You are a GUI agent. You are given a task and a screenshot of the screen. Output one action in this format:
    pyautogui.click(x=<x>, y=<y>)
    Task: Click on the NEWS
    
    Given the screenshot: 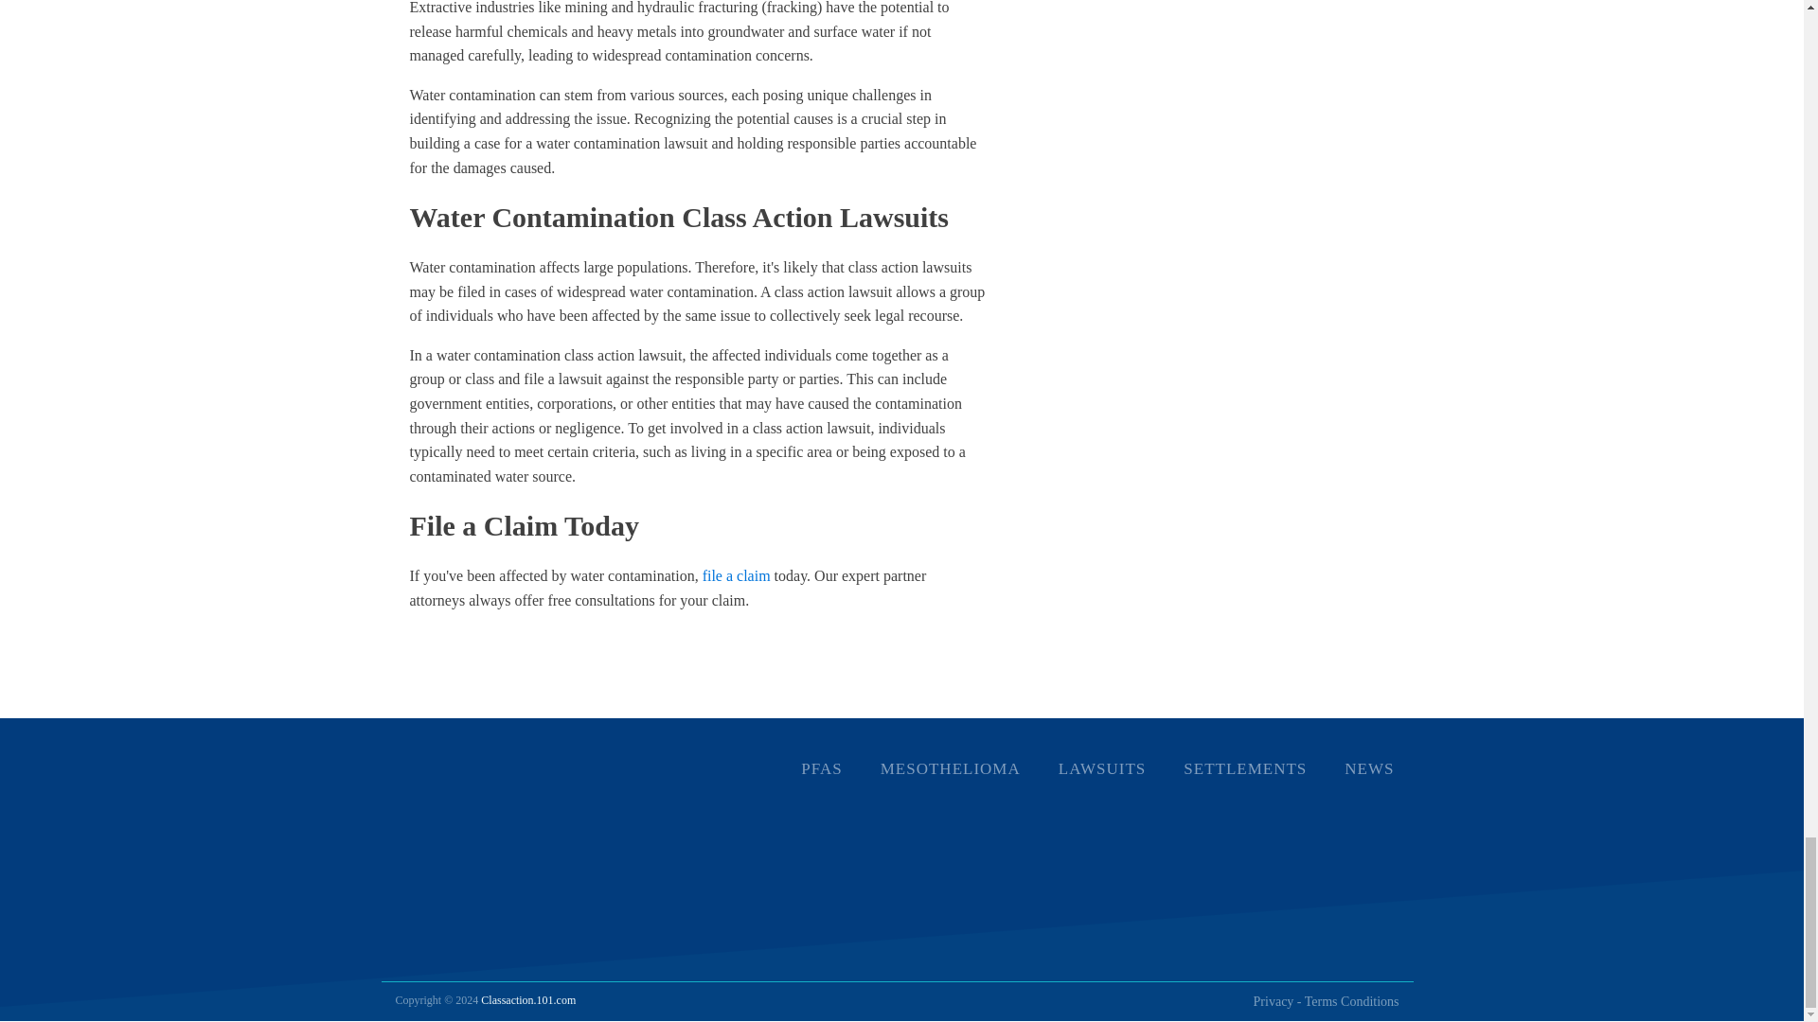 What is the action you would take?
    pyautogui.click(x=1368, y=768)
    